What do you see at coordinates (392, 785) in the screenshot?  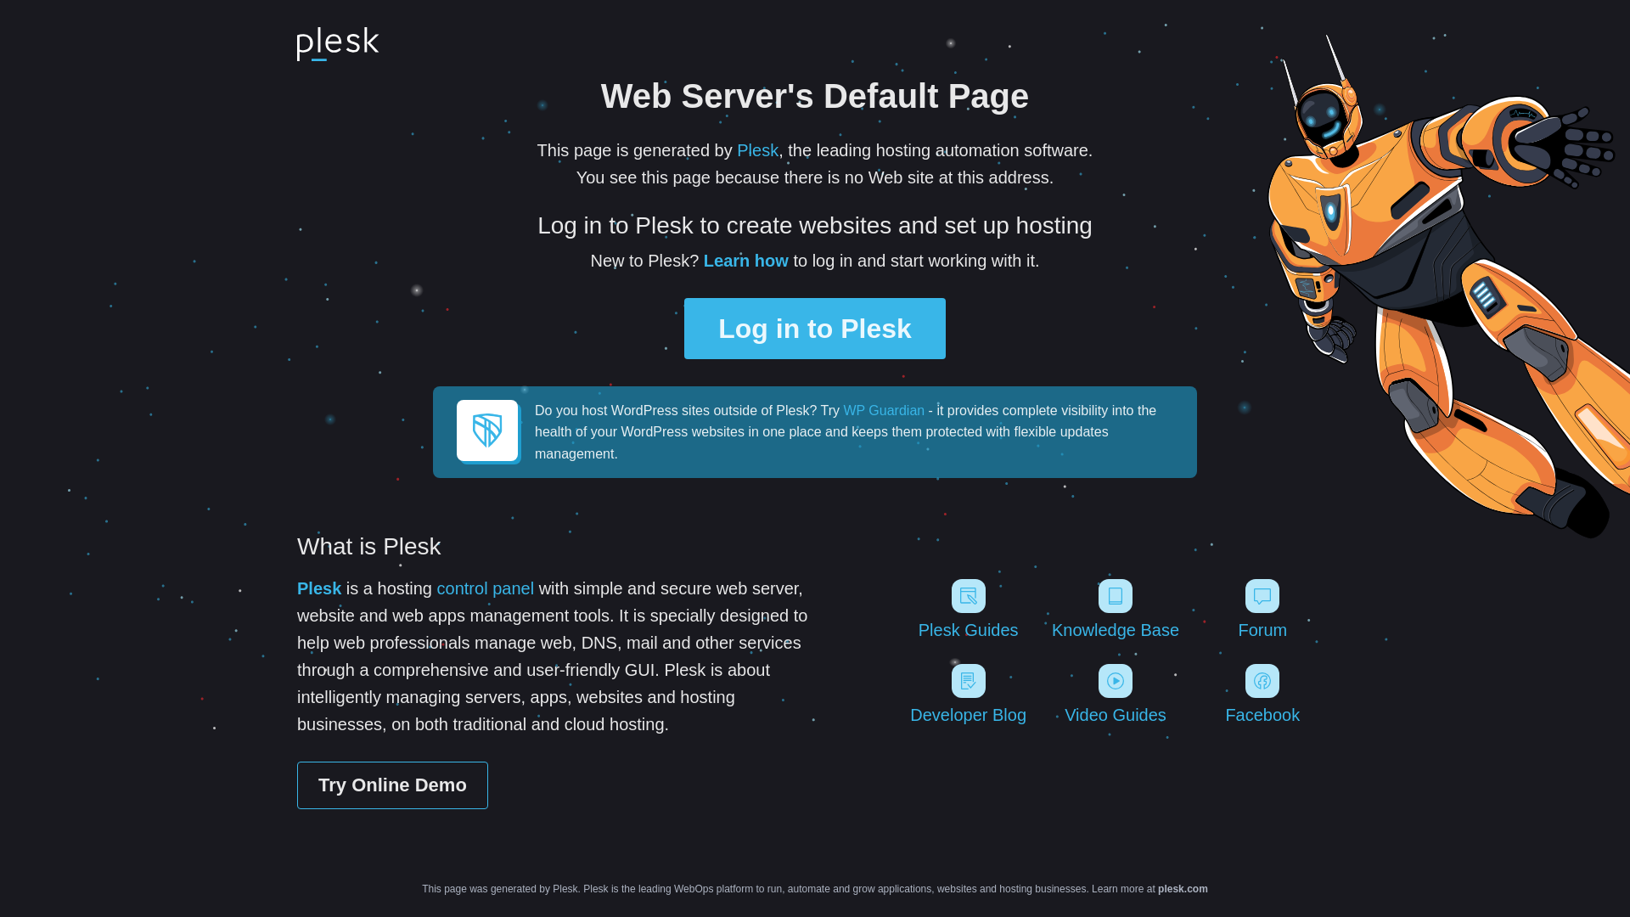 I see `Try Online Demo` at bounding box center [392, 785].